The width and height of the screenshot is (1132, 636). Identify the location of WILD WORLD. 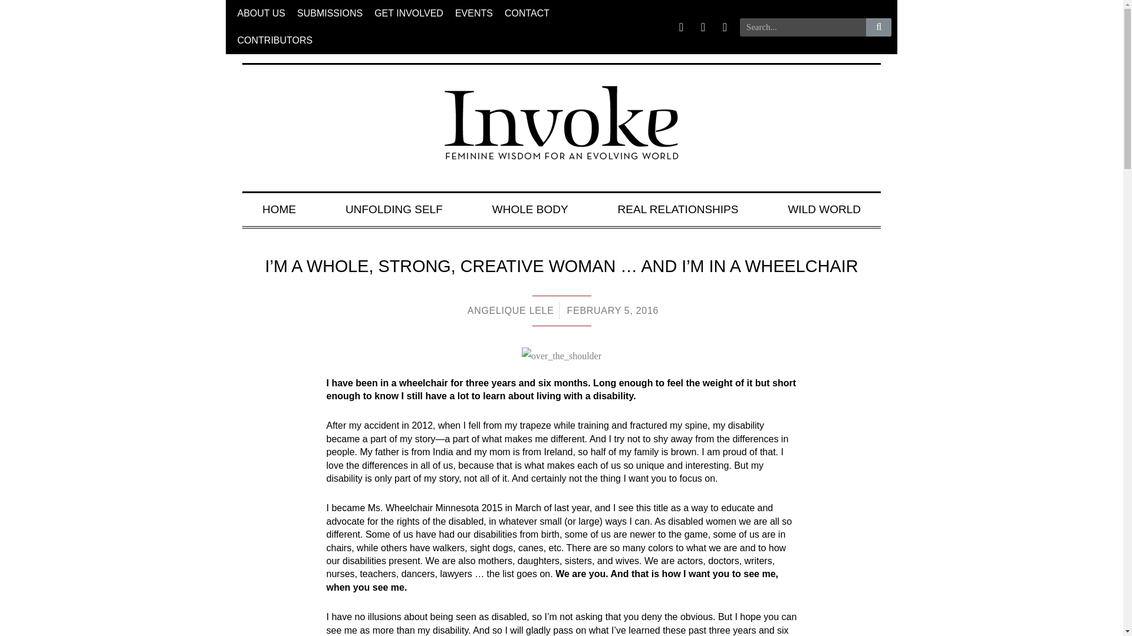
(824, 210).